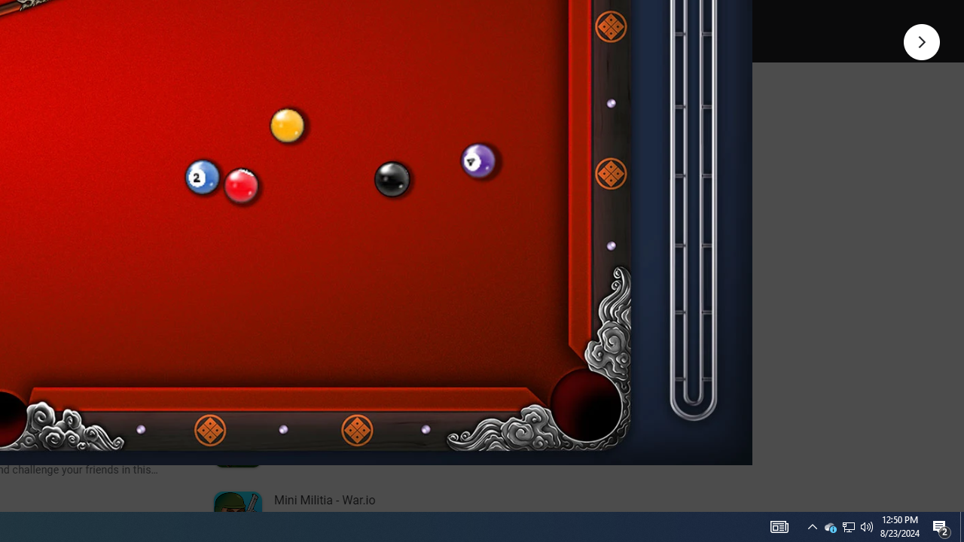 The image size is (964, 542). What do you see at coordinates (332, 117) in the screenshot?
I see `Expand` at bounding box center [332, 117].